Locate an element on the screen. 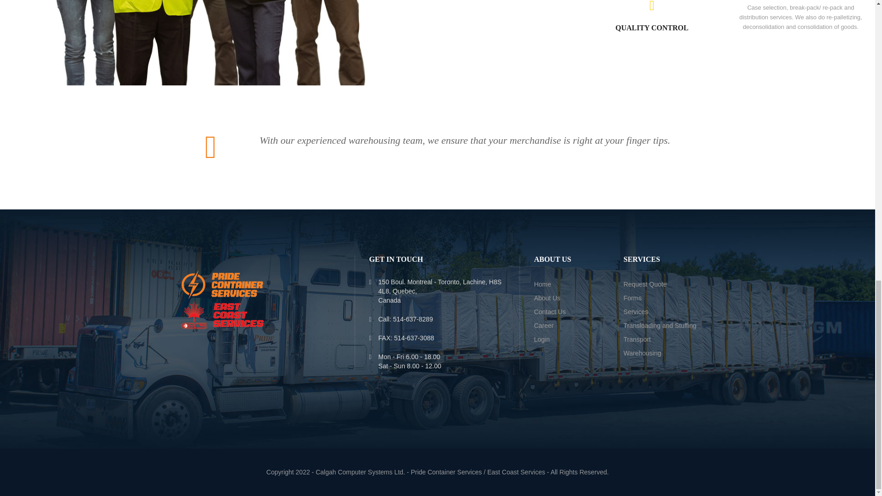 This screenshot has width=882, height=496. Request Quote is located at coordinates (645, 284).